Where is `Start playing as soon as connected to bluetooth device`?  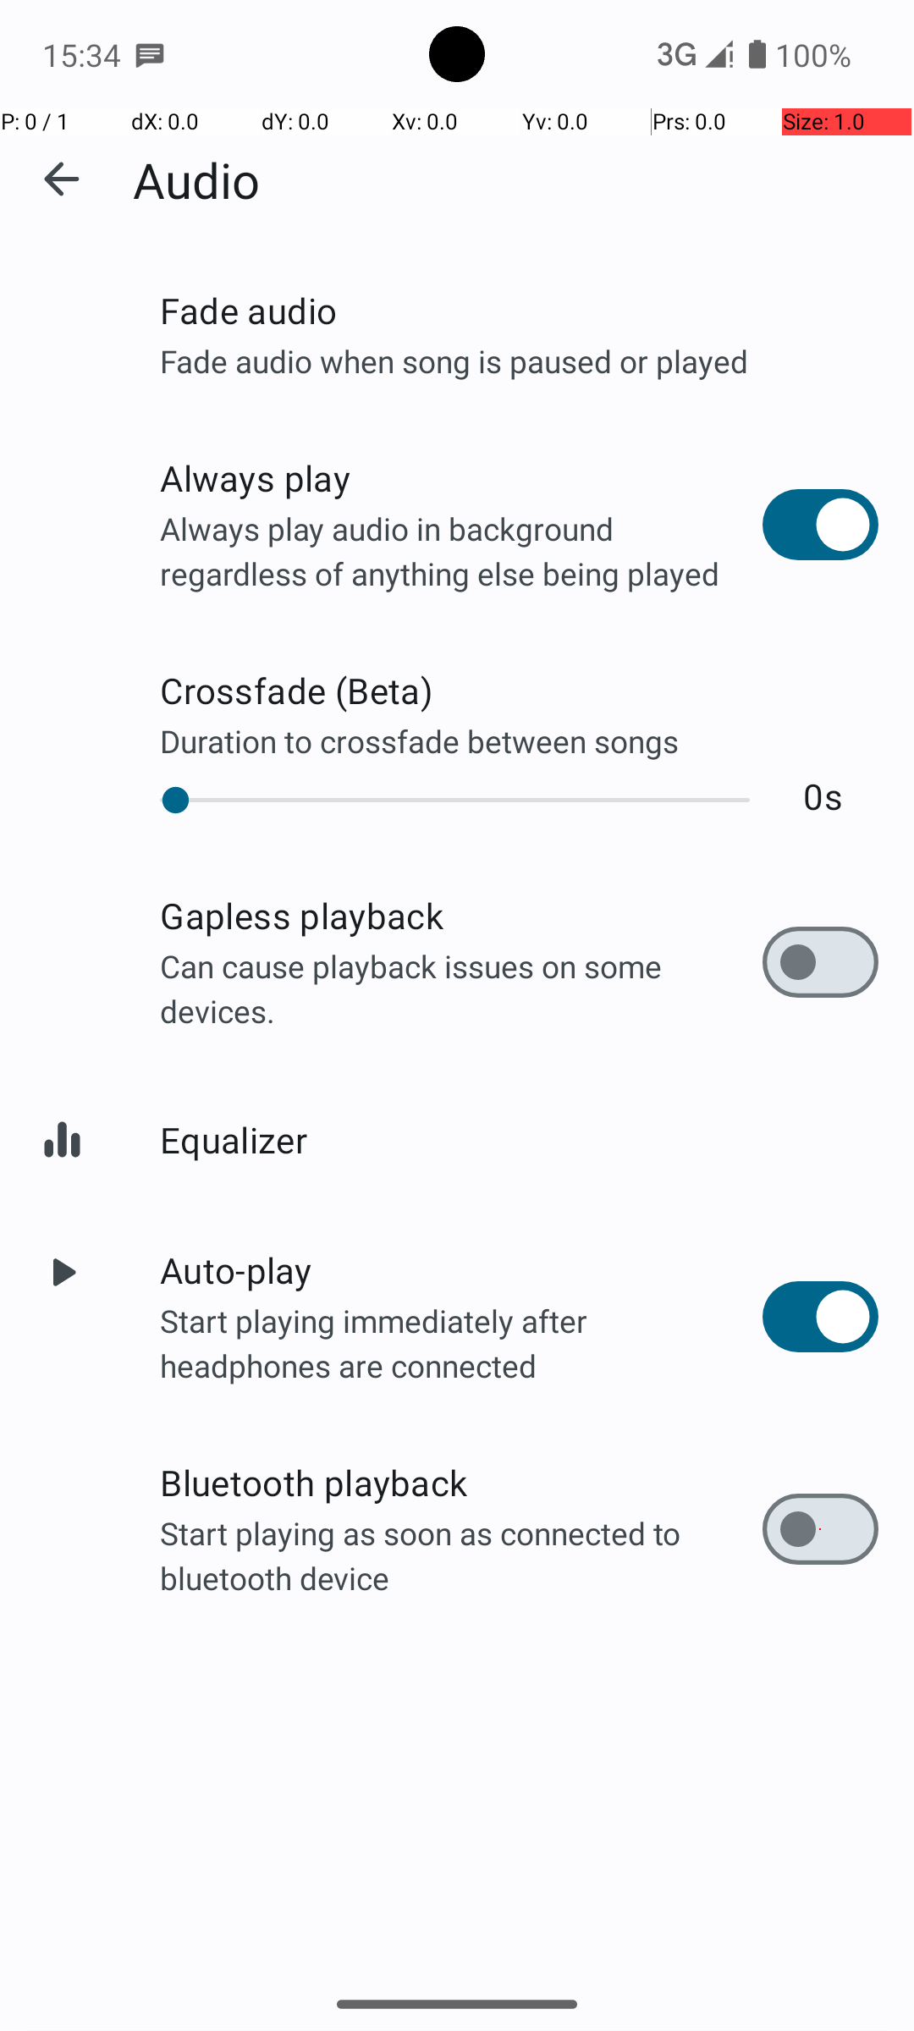 Start playing as soon as connected to bluetooth device is located at coordinates (461, 1555).